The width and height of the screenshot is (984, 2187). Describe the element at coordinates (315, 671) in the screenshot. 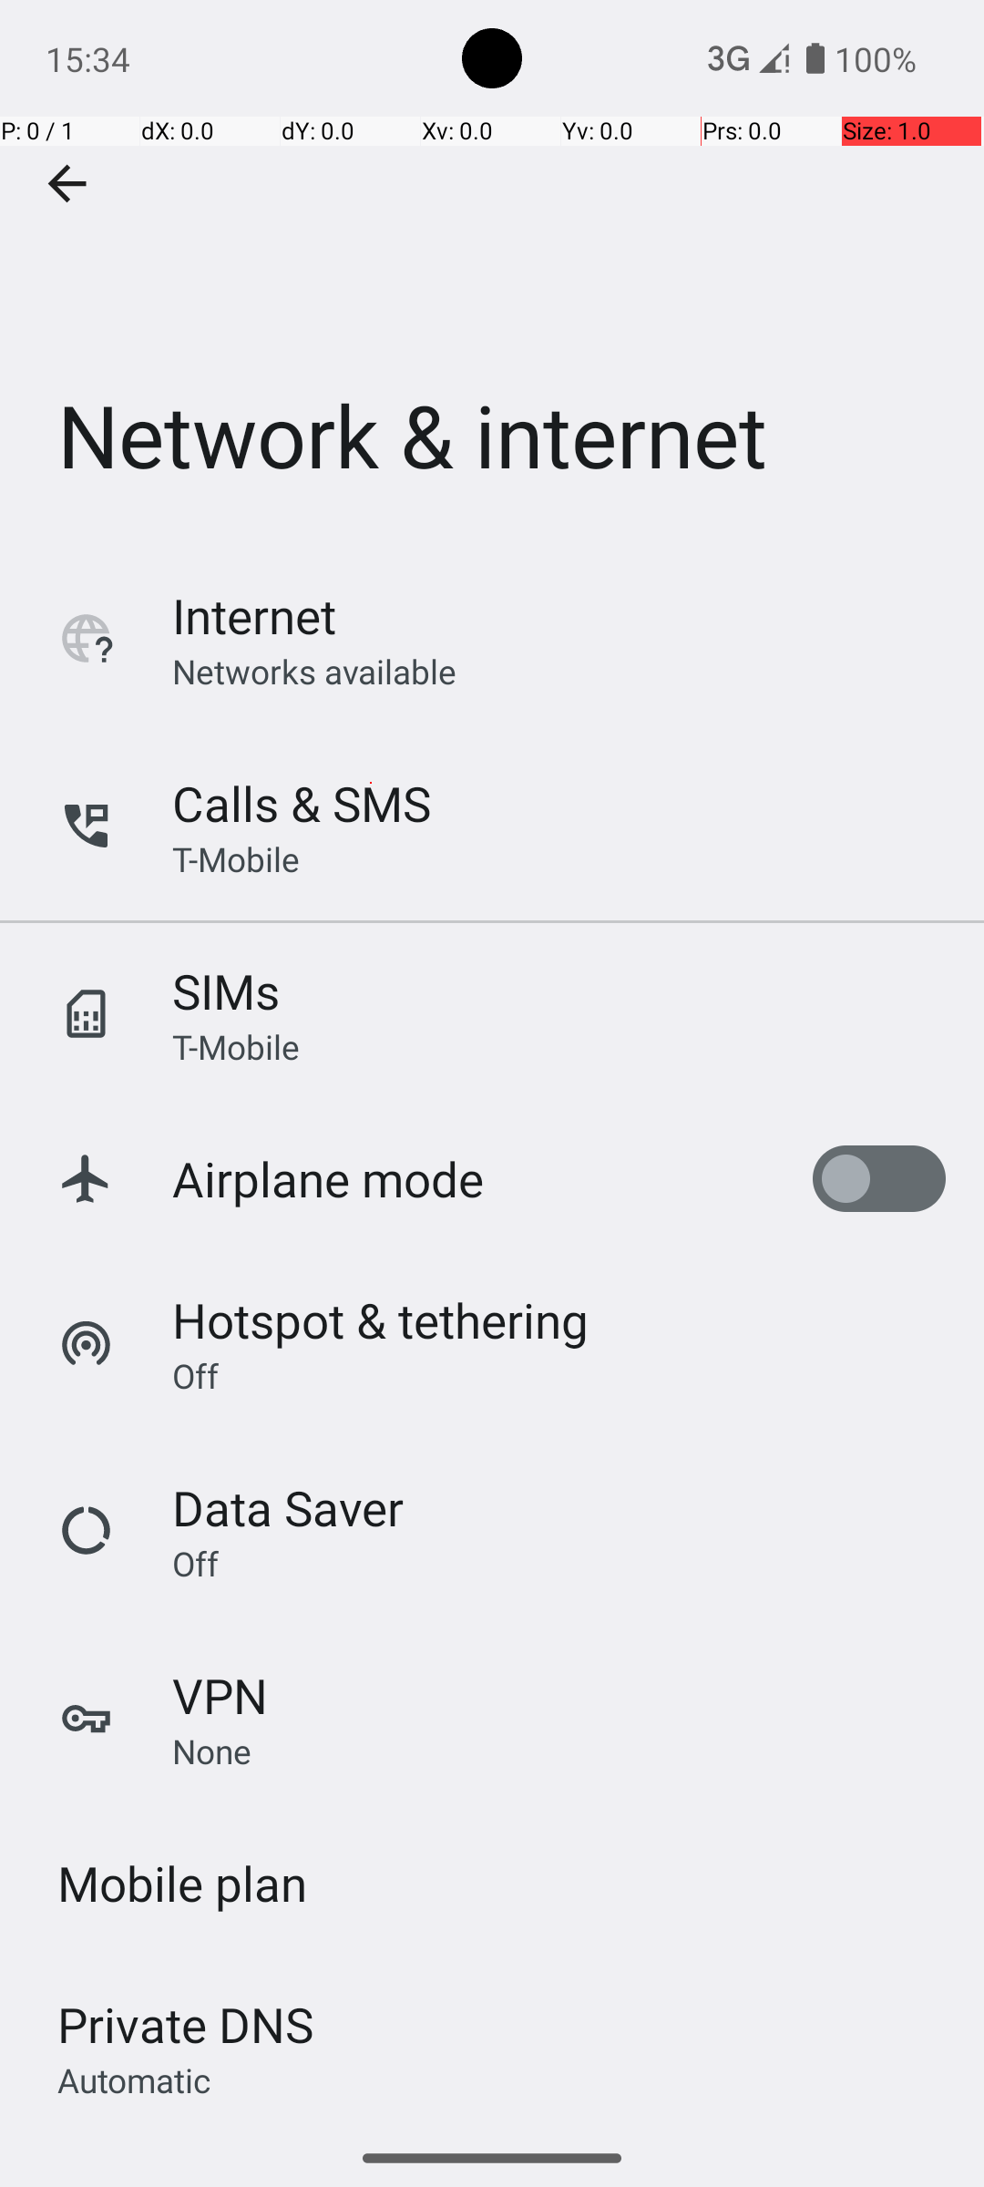

I see `Networks available` at that location.